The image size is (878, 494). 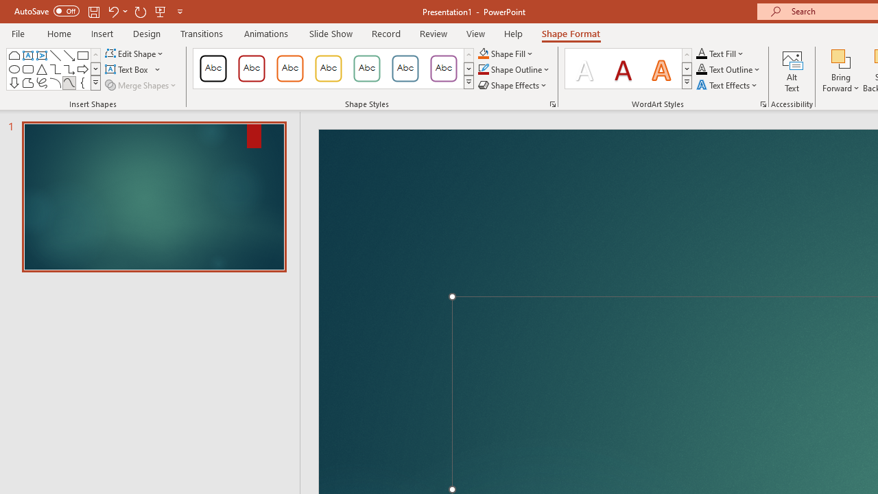 I want to click on Insert, so click(x=103, y=33).